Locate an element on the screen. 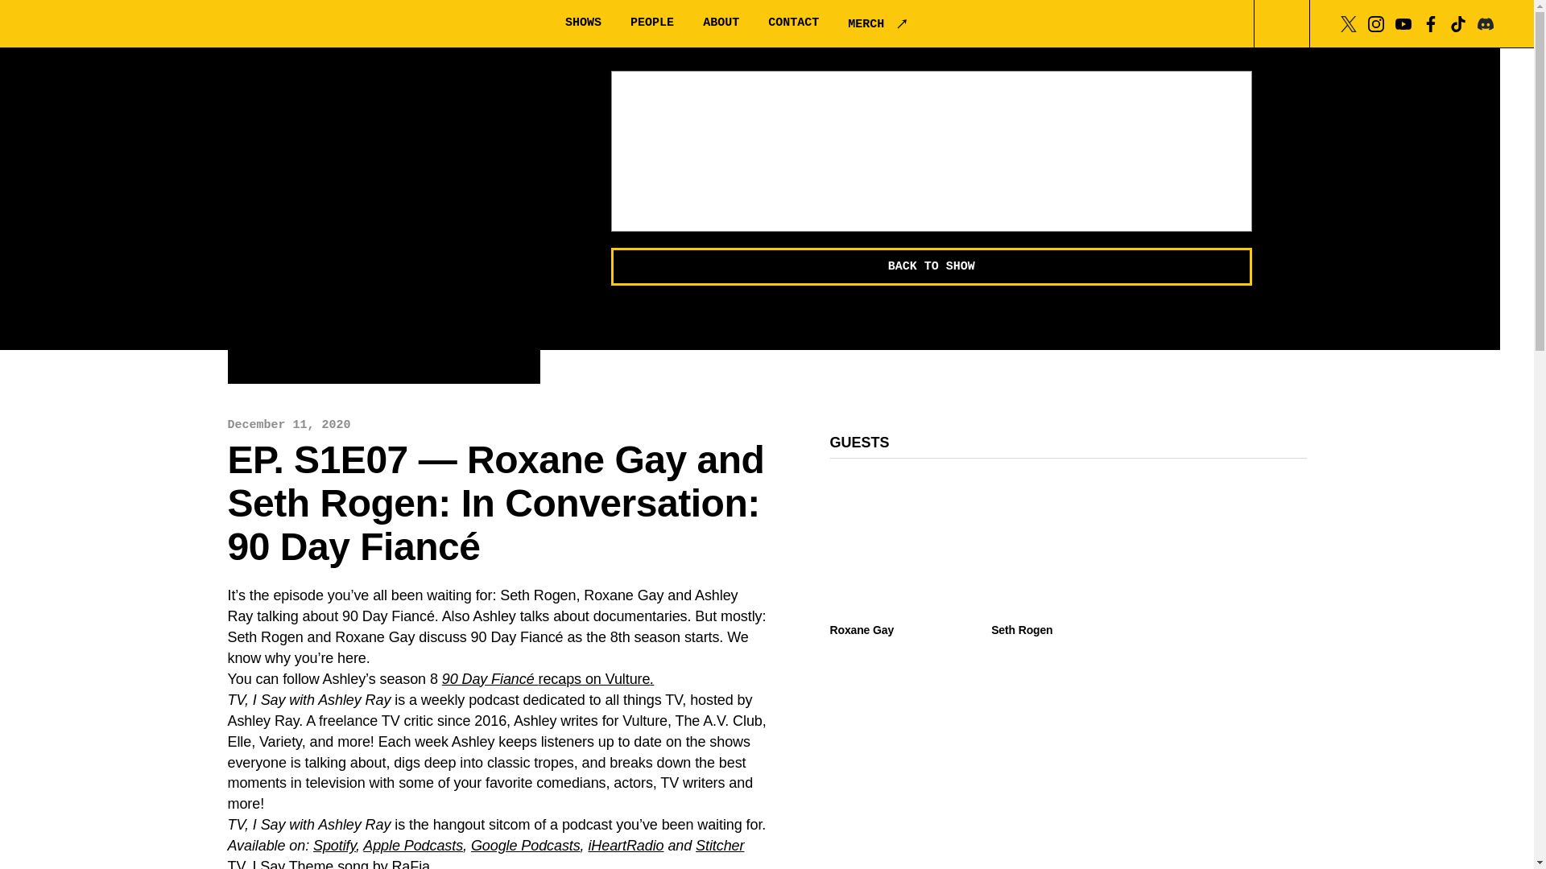  Apple Podcasts is located at coordinates (412, 845).